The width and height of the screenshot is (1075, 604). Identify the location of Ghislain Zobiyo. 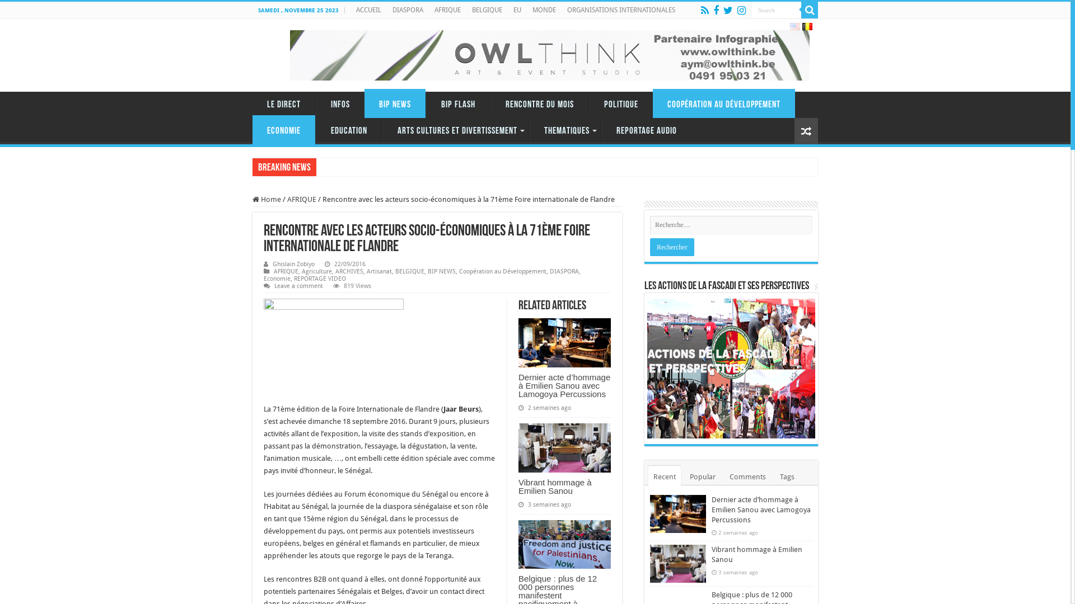
(293, 264).